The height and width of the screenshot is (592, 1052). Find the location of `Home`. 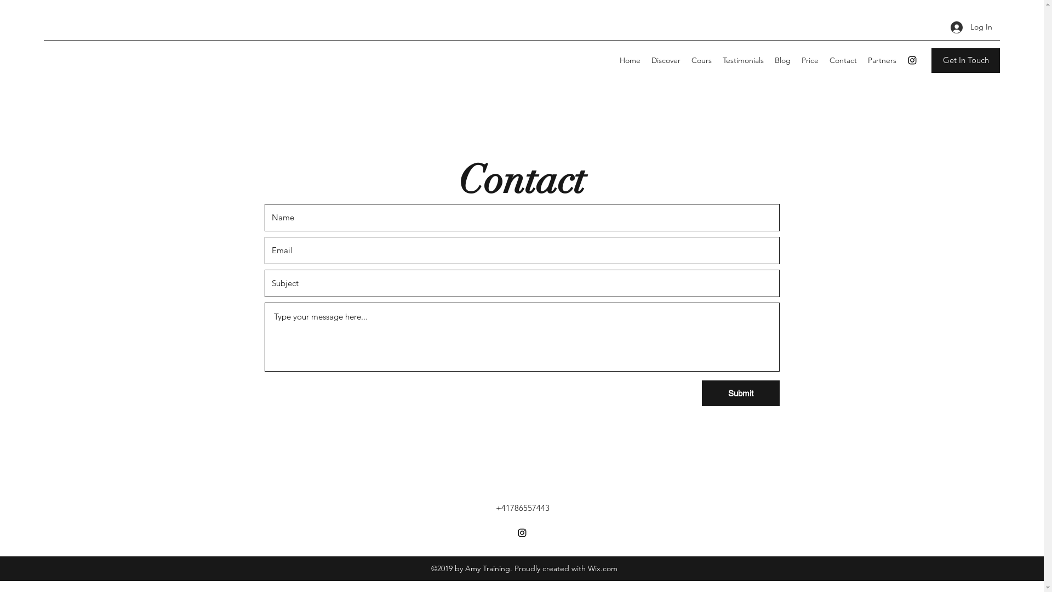

Home is located at coordinates (630, 60).